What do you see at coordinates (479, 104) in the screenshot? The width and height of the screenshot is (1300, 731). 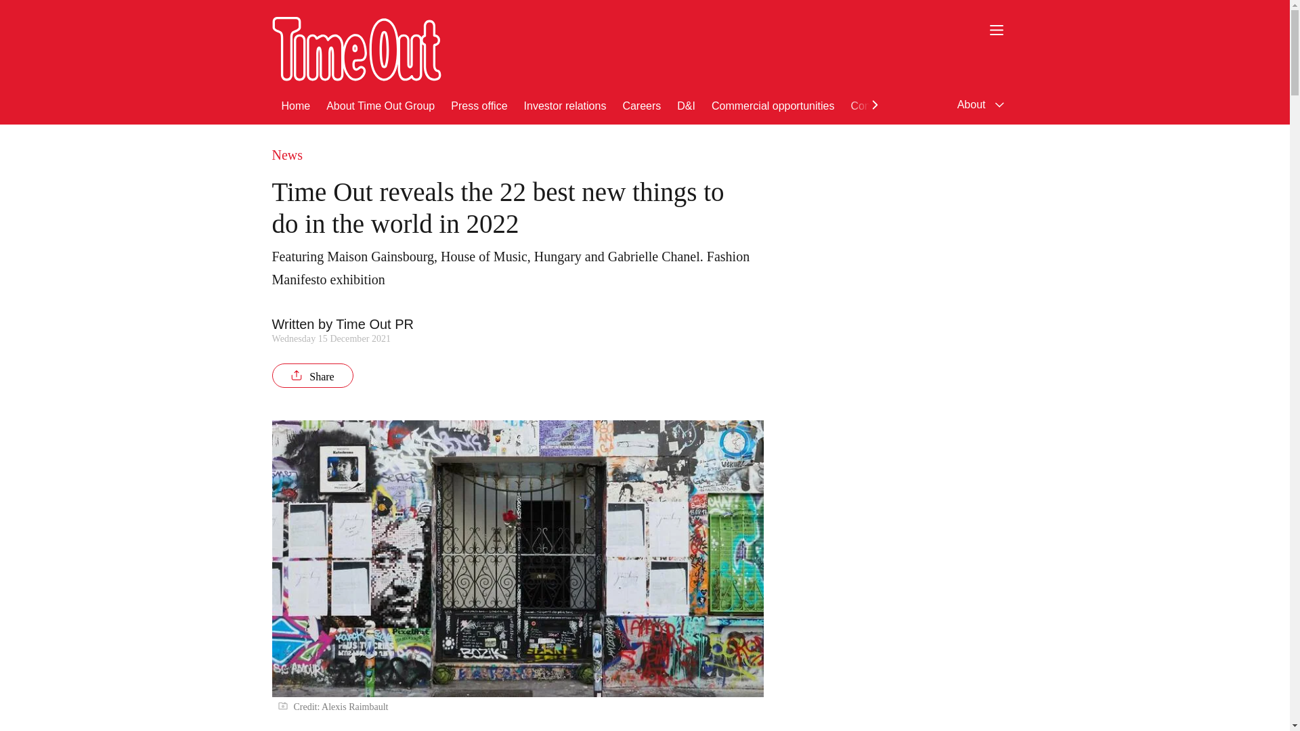 I see `Press office` at bounding box center [479, 104].